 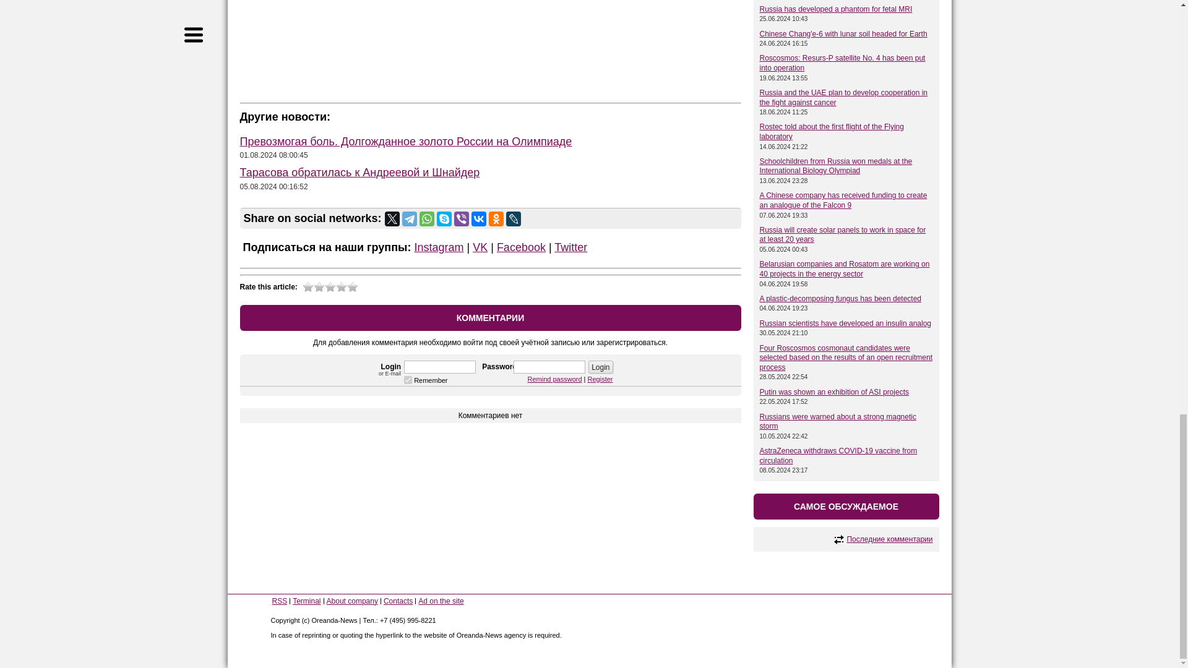 What do you see at coordinates (514, 219) in the screenshot?
I see `LiveJournal` at bounding box center [514, 219].